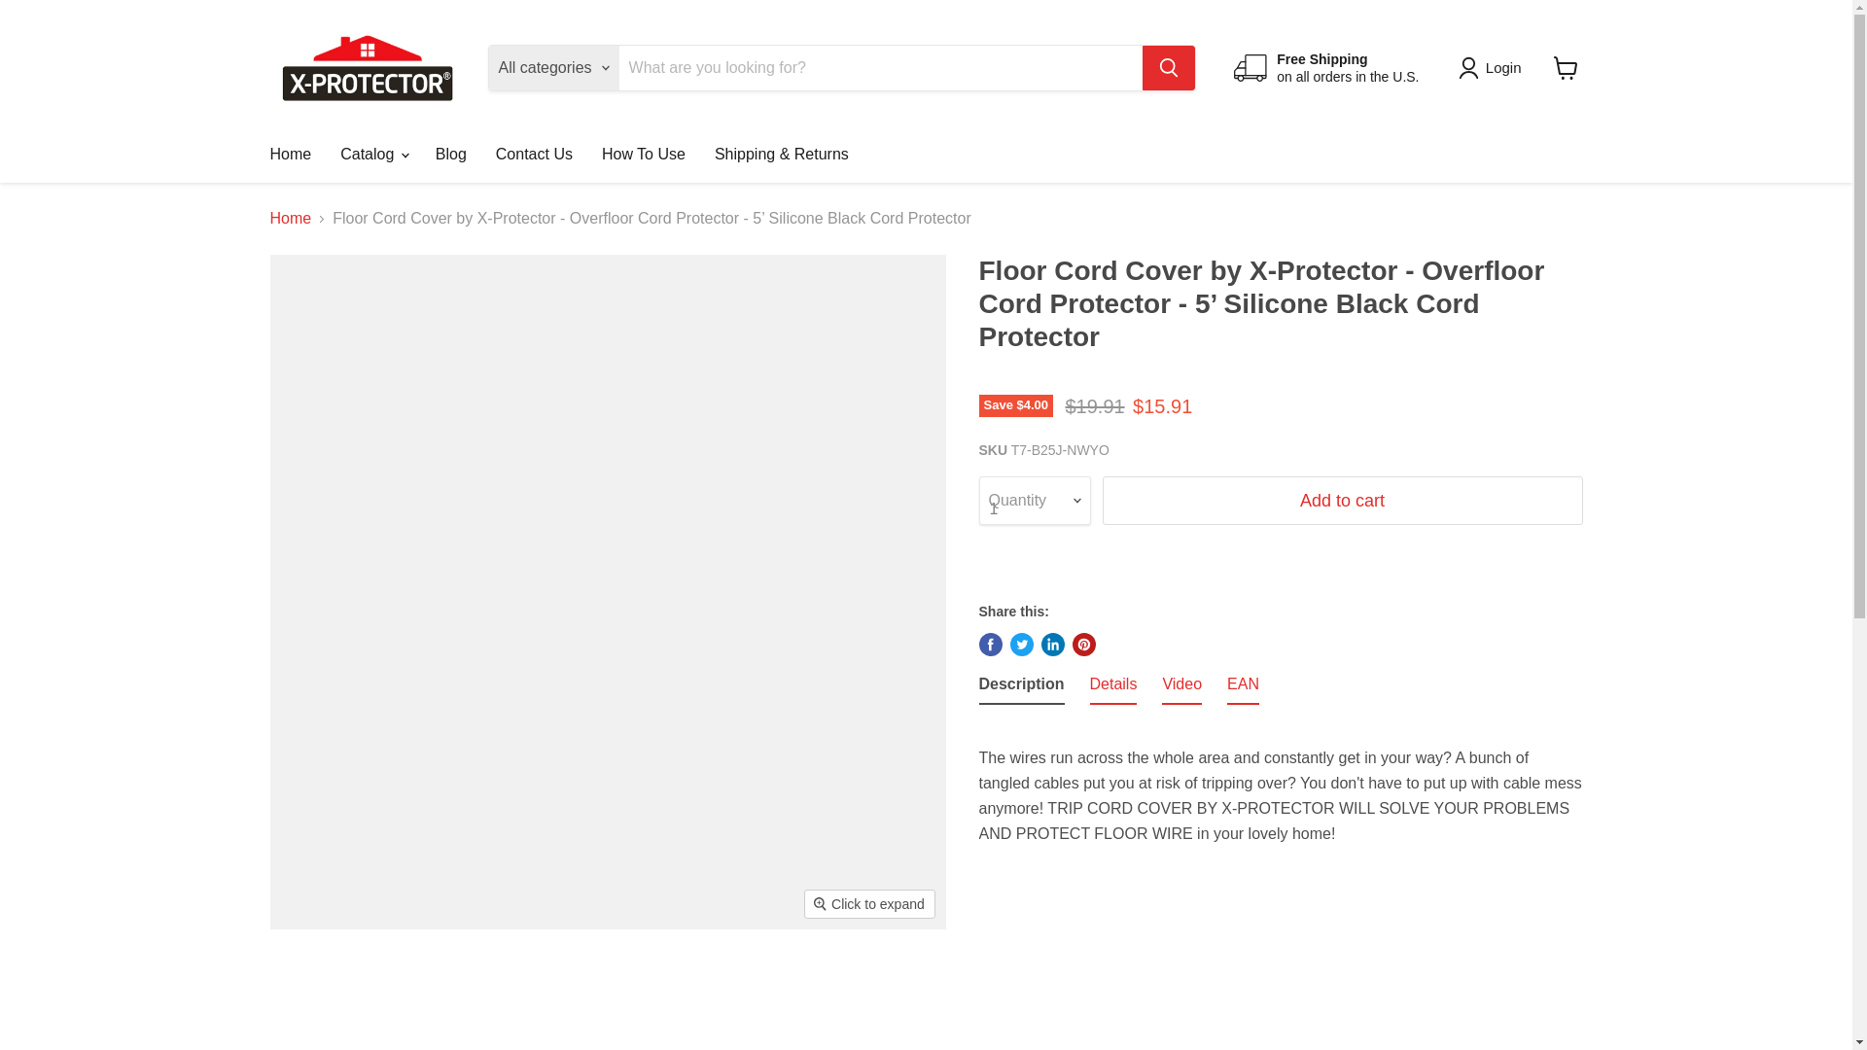 This screenshot has width=1867, height=1050. Describe the element at coordinates (644, 155) in the screenshot. I see `How To Use` at that location.